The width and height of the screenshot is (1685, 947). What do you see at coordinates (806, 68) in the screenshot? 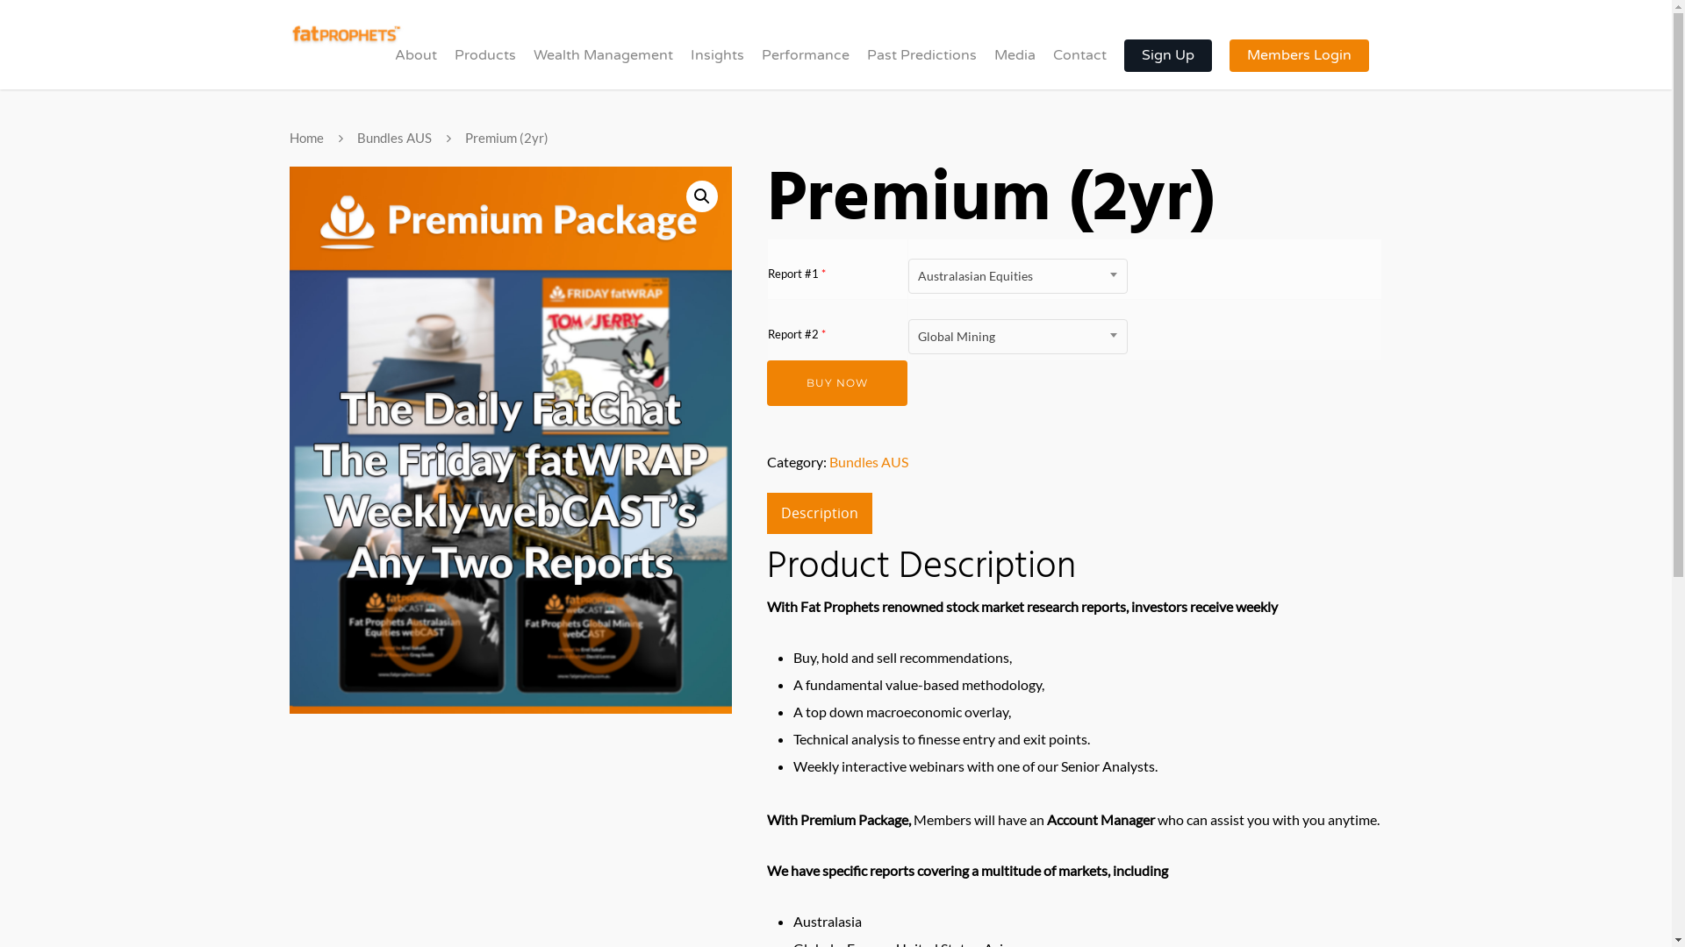
I see `Performance` at bounding box center [806, 68].